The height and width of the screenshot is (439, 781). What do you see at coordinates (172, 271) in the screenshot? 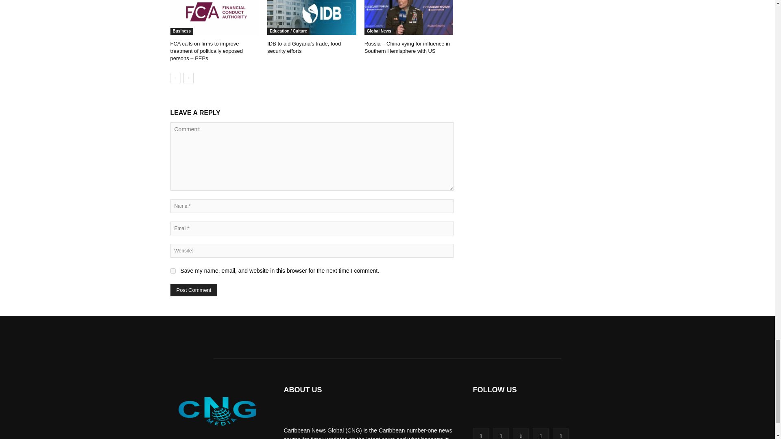
I see `yes` at bounding box center [172, 271].